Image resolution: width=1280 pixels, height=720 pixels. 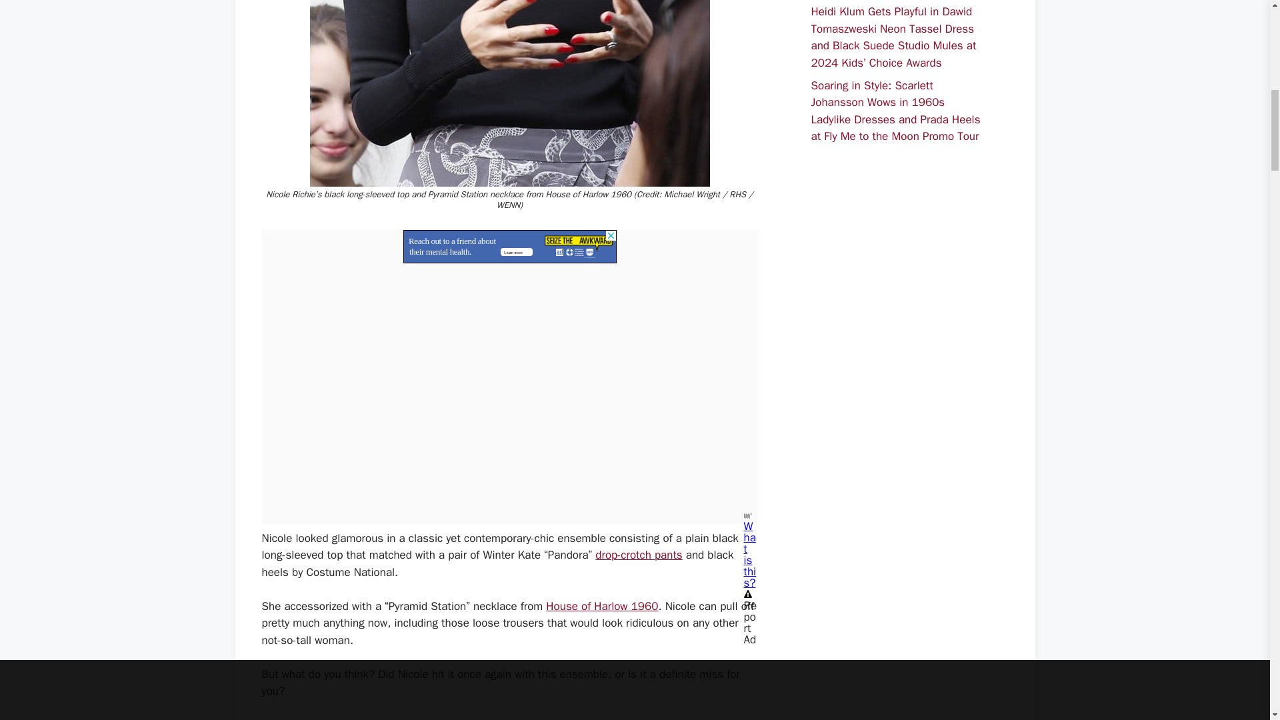 What do you see at coordinates (509, 247) in the screenshot?
I see `3rd party ad content` at bounding box center [509, 247].